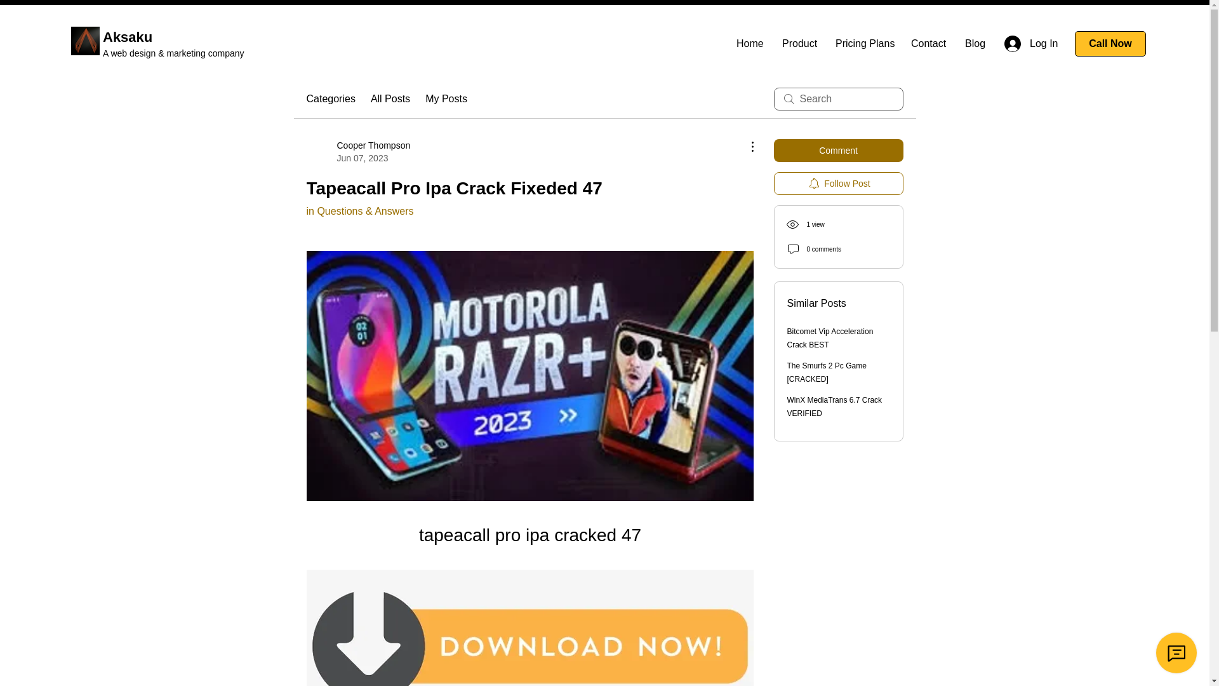 The image size is (1219, 686). What do you see at coordinates (330, 99) in the screenshot?
I see `Categories` at bounding box center [330, 99].